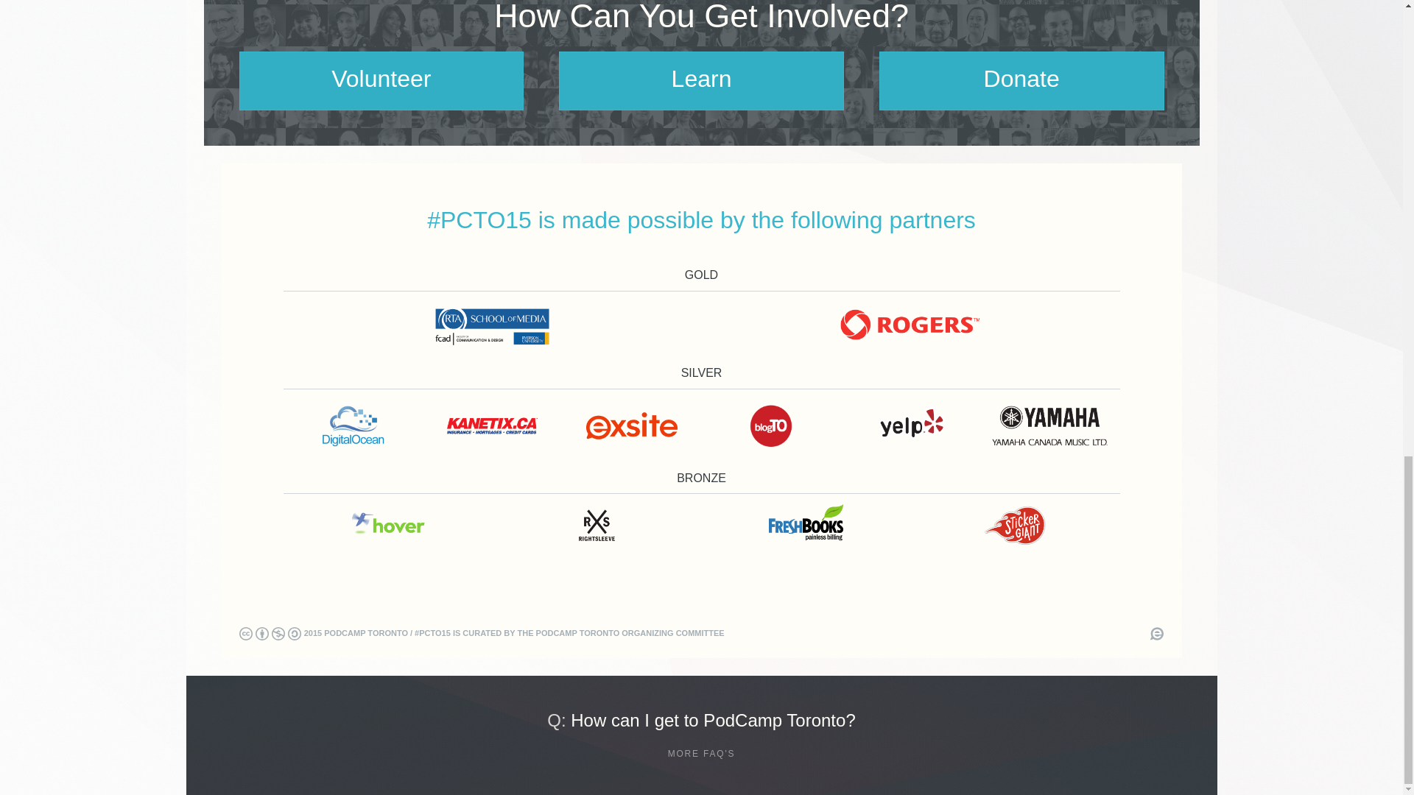  Describe the element at coordinates (1015, 525) in the screenshot. I see `Sticker Giant` at that location.